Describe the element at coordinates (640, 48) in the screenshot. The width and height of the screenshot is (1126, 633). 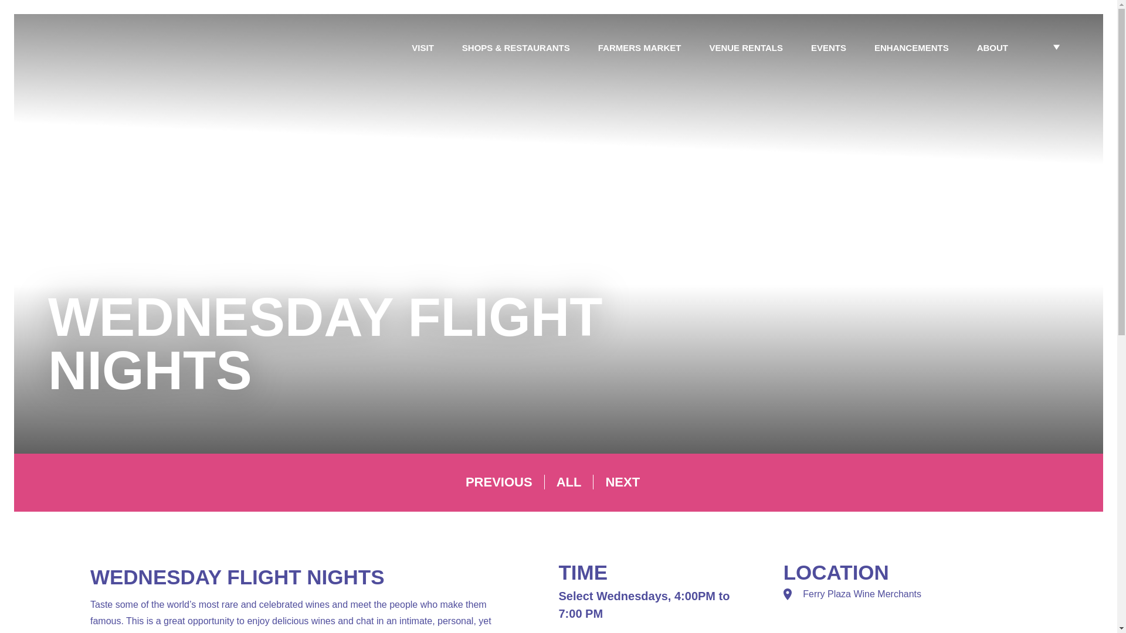
I see `FARMERS MARKET` at that location.